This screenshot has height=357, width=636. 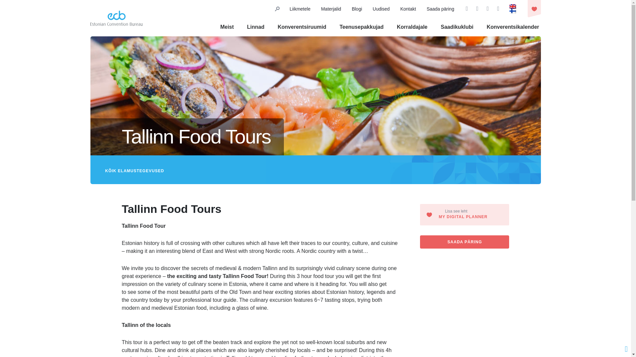 What do you see at coordinates (331, 9) in the screenshot?
I see `Materjalid` at bounding box center [331, 9].